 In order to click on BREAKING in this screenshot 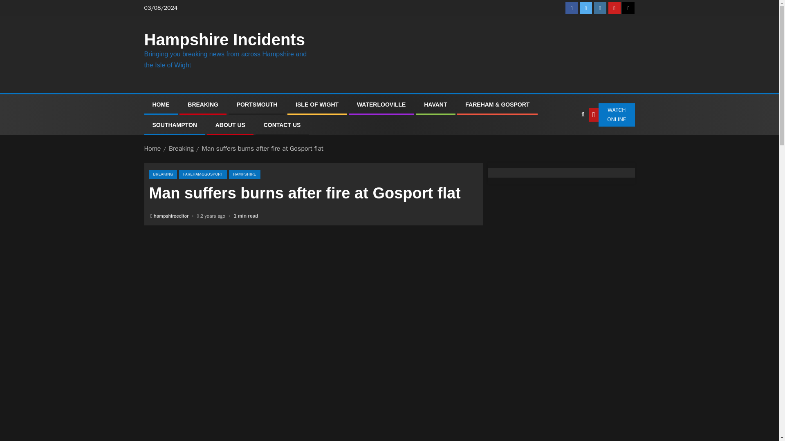, I will do `click(203, 105)`.